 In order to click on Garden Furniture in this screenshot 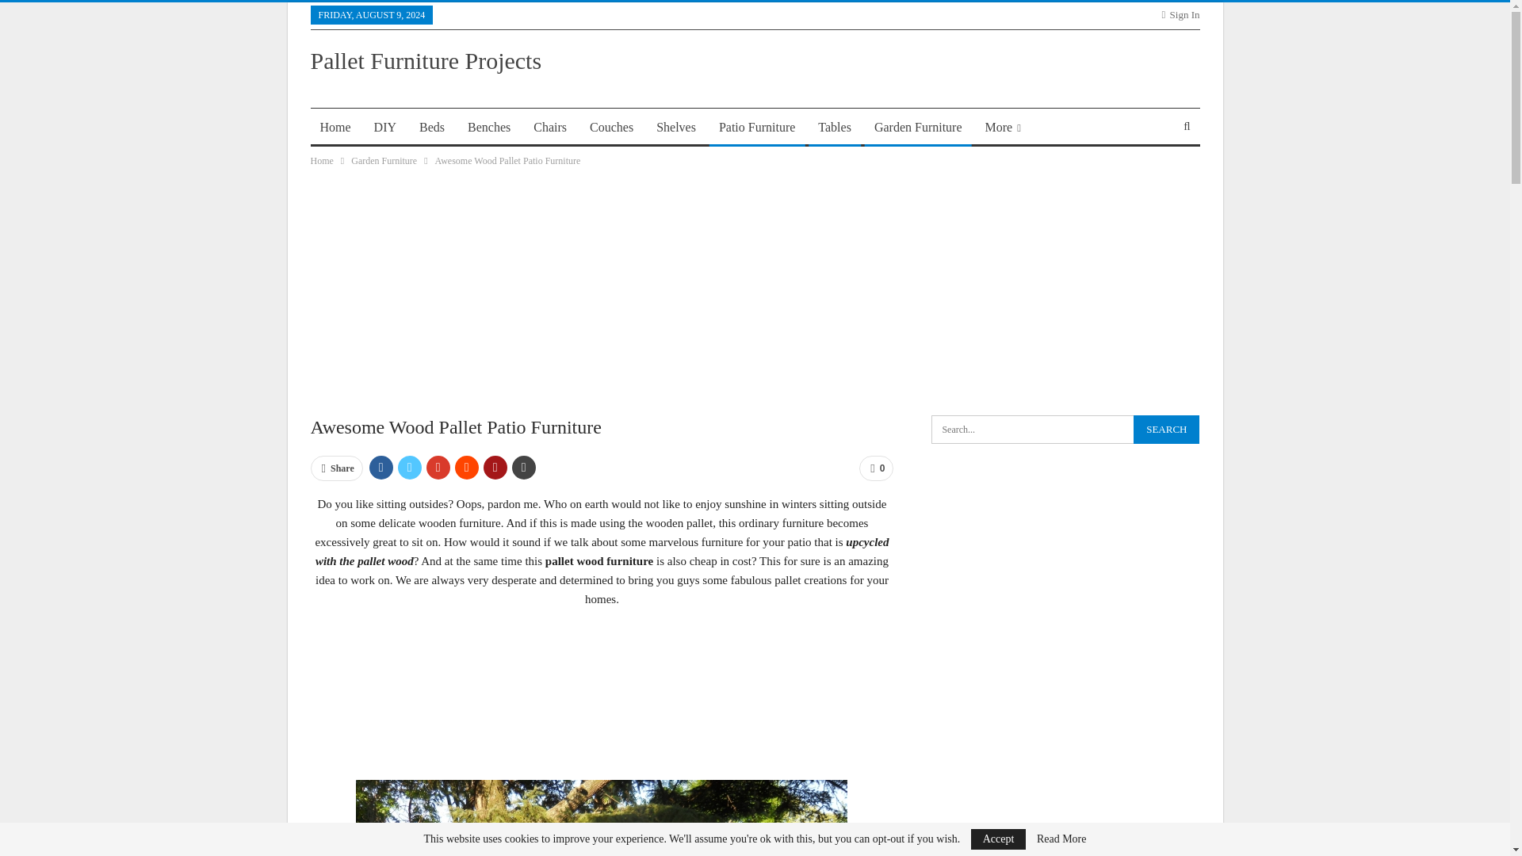, I will do `click(384, 160)`.